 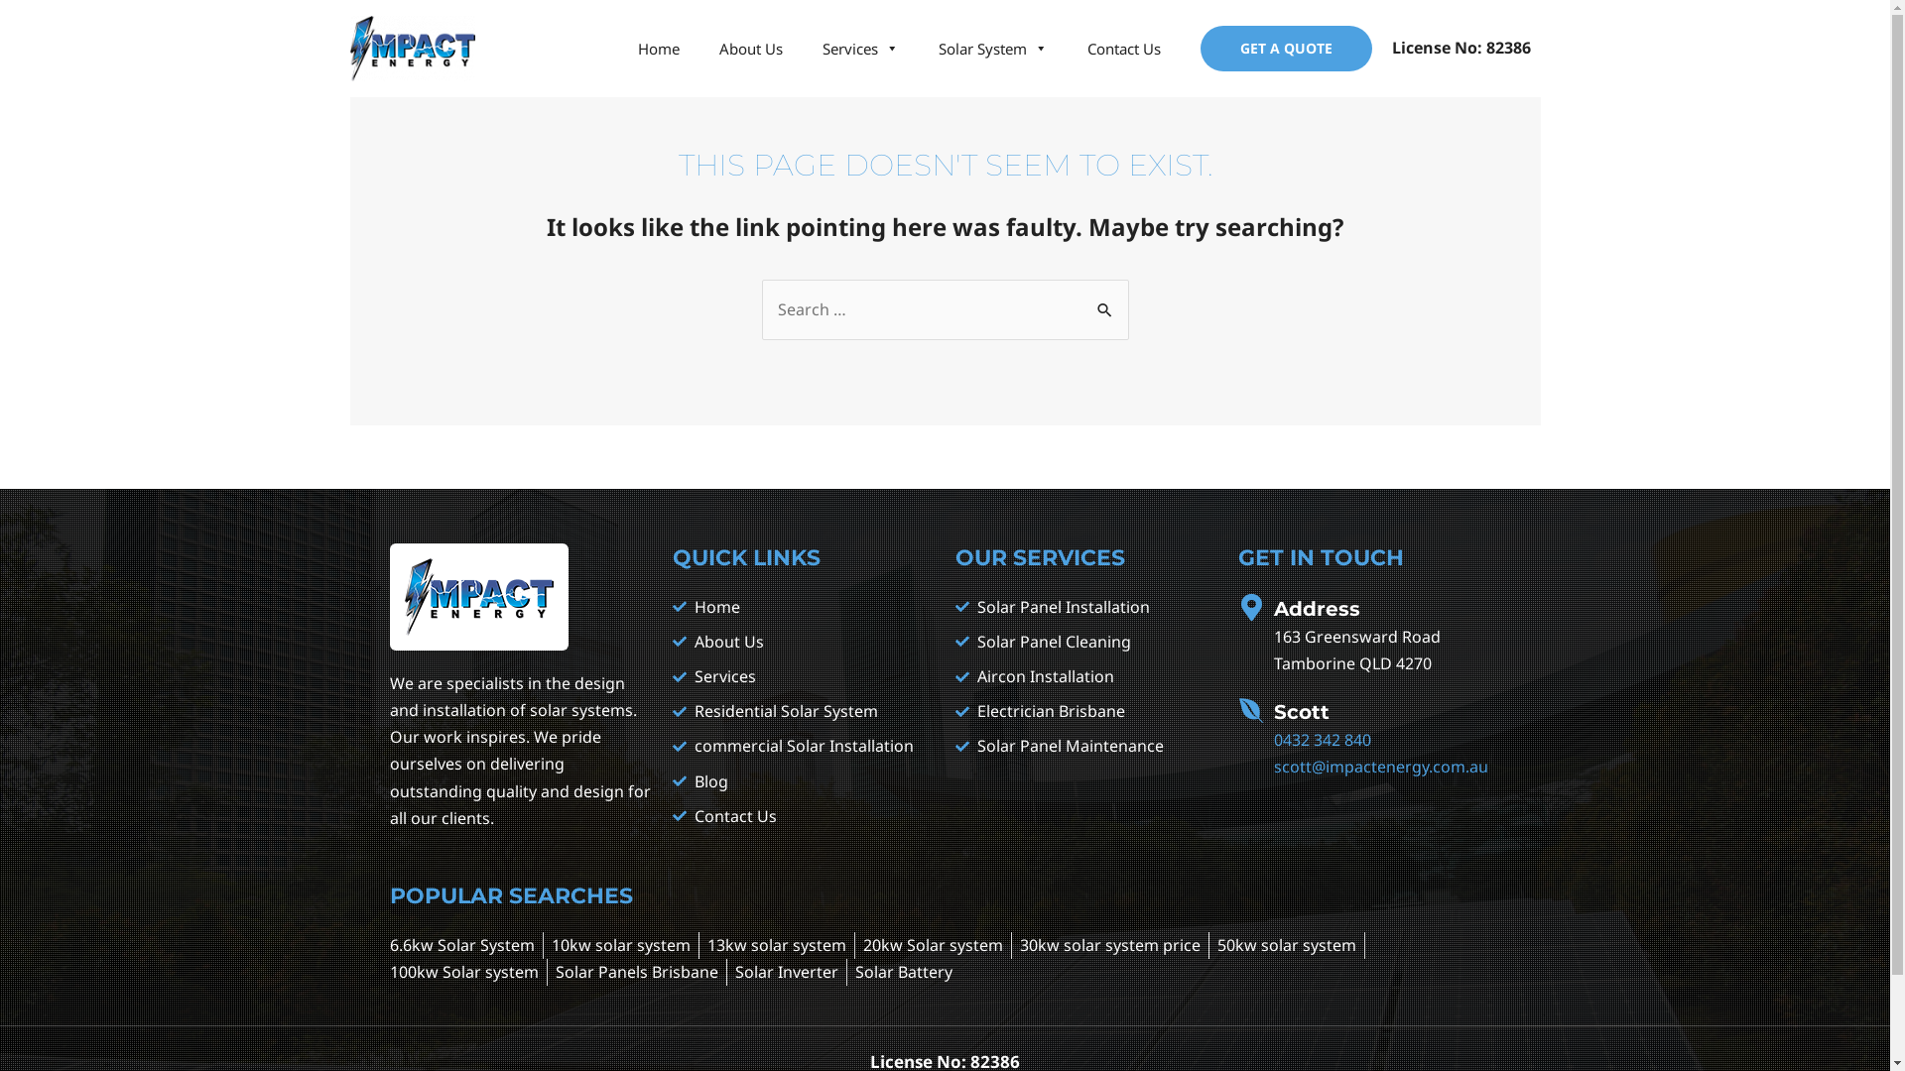 What do you see at coordinates (463, 972) in the screenshot?
I see `100kw Solar system` at bounding box center [463, 972].